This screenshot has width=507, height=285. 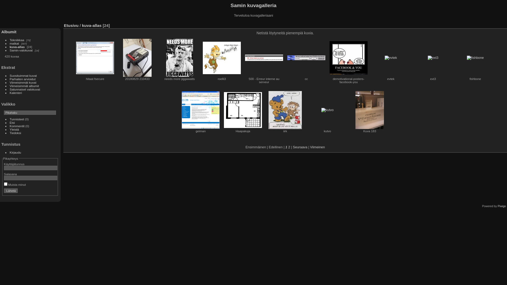 What do you see at coordinates (23, 75) in the screenshot?
I see `Suosituimmat kuvat` at bounding box center [23, 75].